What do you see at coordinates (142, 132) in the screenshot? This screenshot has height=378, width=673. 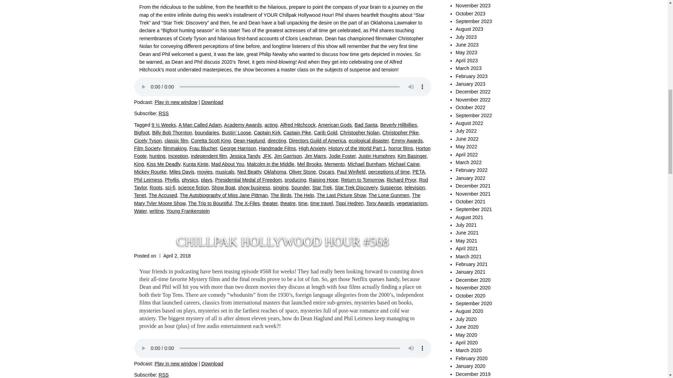 I see `Bigfoot` at bounding box center [142, 132].